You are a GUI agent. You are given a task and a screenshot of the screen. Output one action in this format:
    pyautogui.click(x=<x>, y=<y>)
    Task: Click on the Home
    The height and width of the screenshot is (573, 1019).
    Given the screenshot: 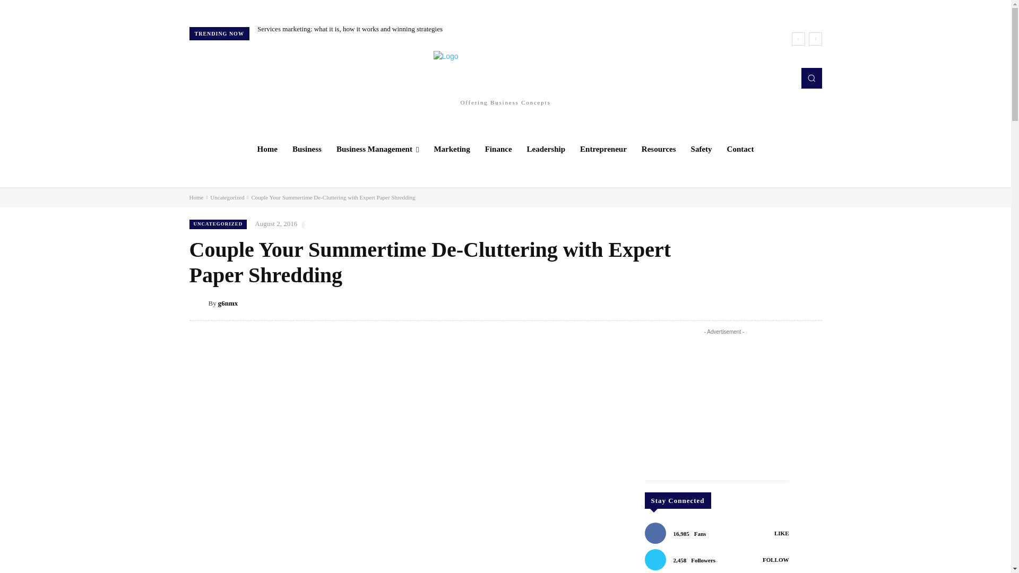 What is the action you would take?
    pyautogui.click(x=267, y=149)
    